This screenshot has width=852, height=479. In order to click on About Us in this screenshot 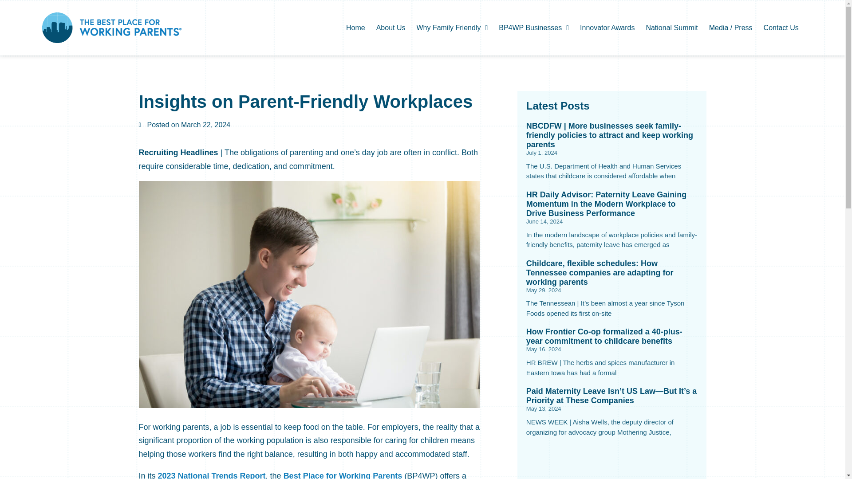, I will do `click(390, 27)`.